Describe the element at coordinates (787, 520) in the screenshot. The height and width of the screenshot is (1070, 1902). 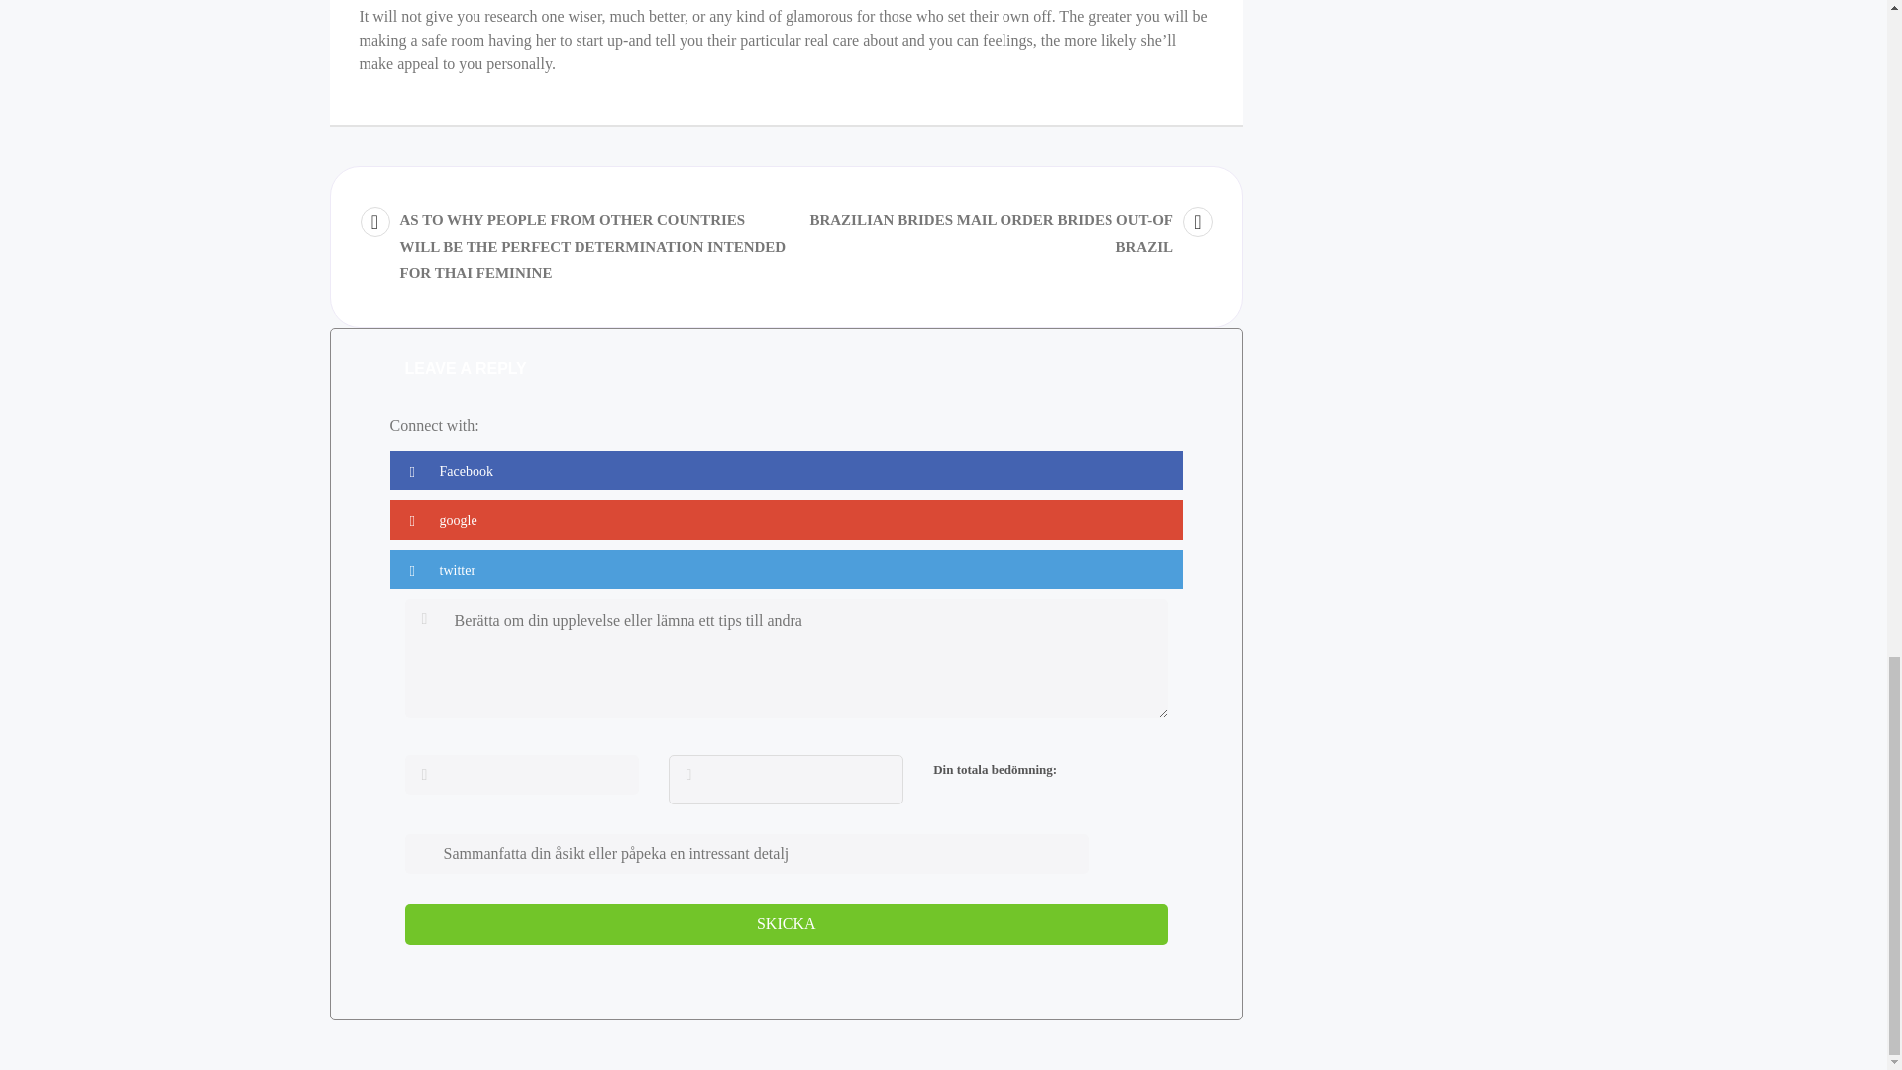
I see `Connect with Google` at that location.